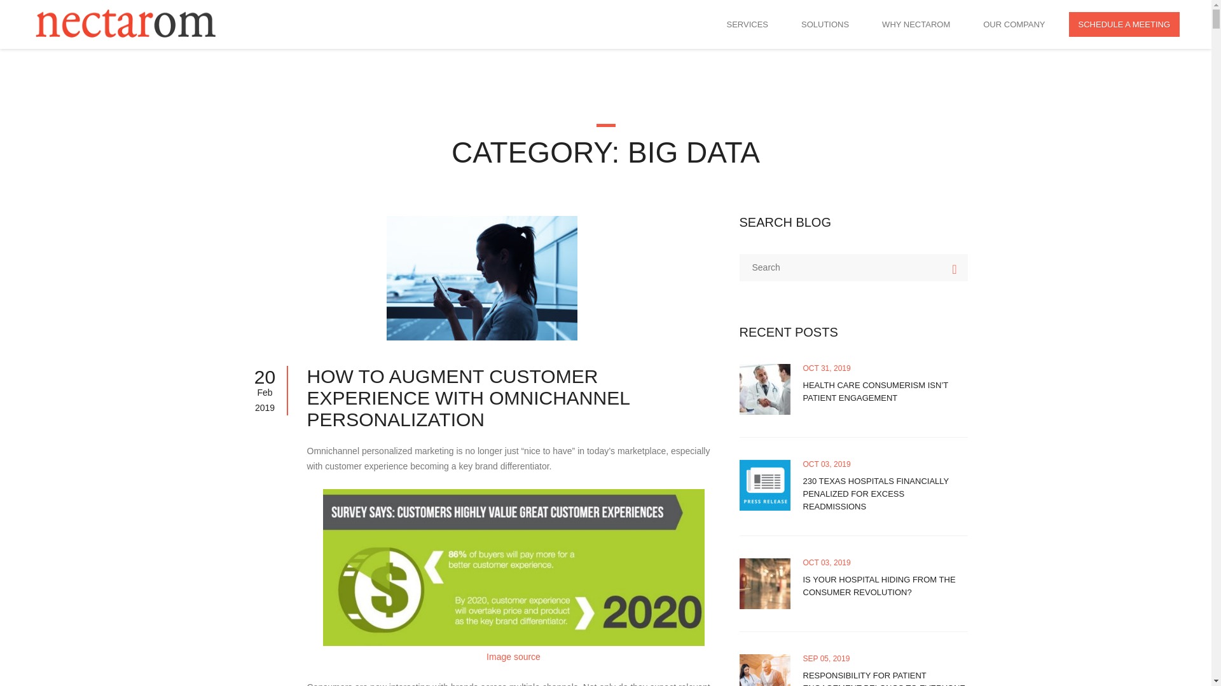 The height and width of the screenshot is (686, 1221). I want to click on Image source, so click(513, 657).